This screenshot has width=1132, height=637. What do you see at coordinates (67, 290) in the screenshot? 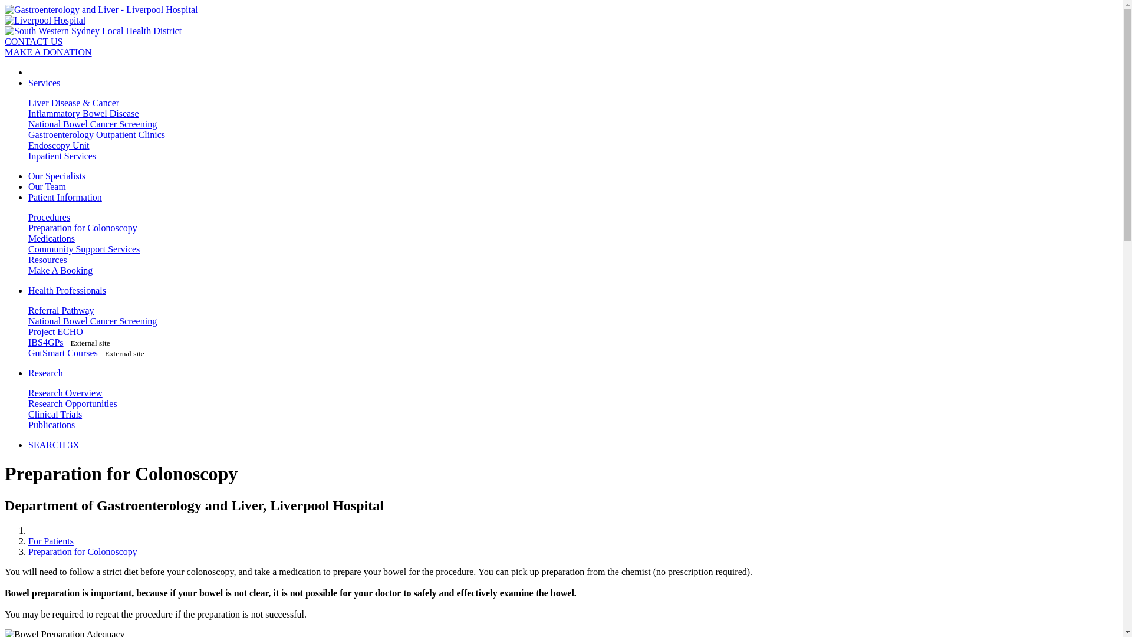
I see `Health Professionals` at bounding box center [67, 290].